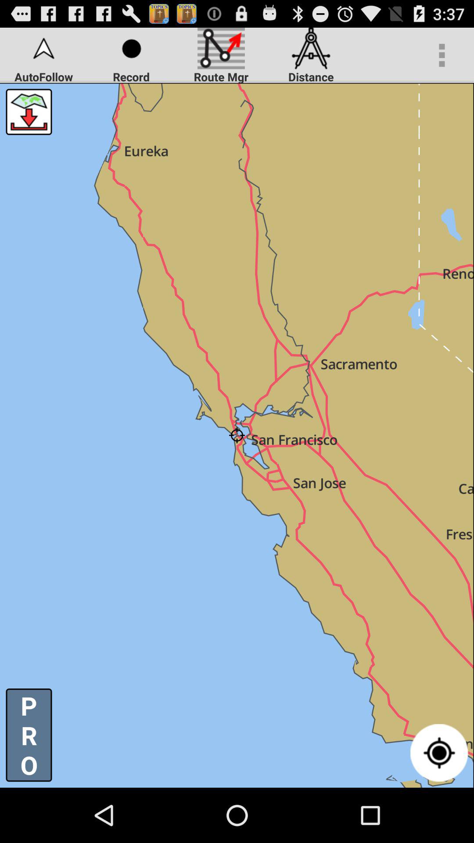 Image resolution: width=474 pixels, height=843 pixels. What do you see at coordinates (439, 753) in the screenshot?
I see `center the map` at bounding box center [439, 753].